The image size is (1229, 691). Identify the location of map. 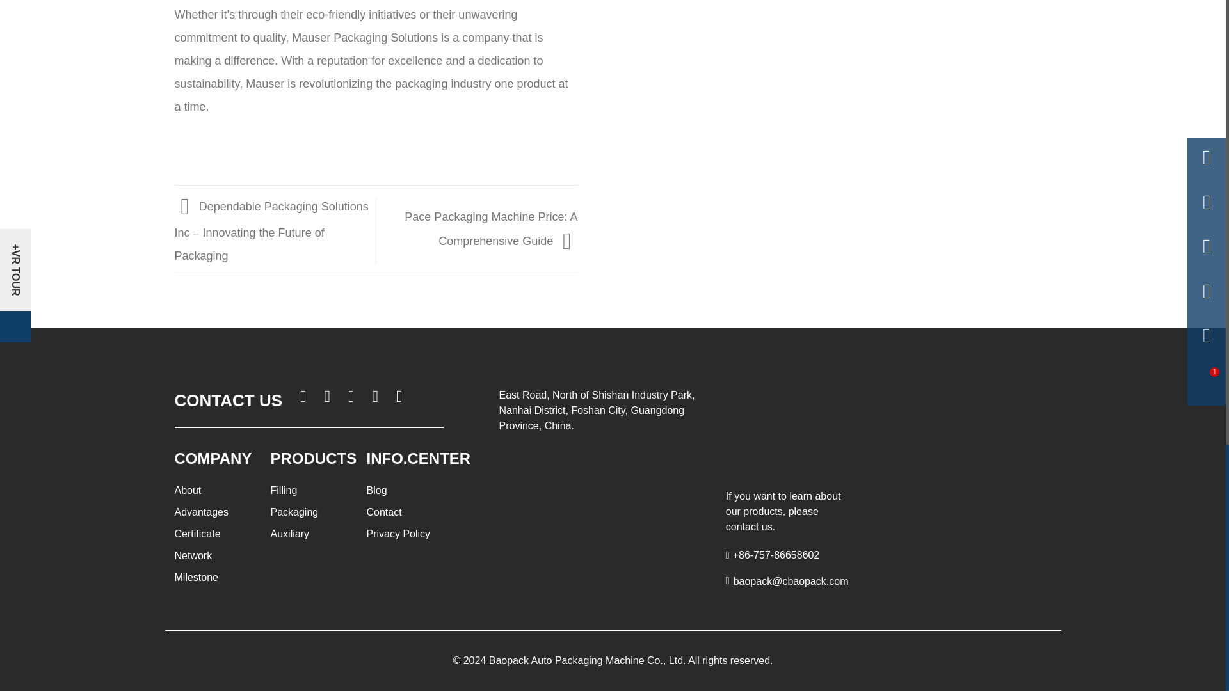
(600, 489).